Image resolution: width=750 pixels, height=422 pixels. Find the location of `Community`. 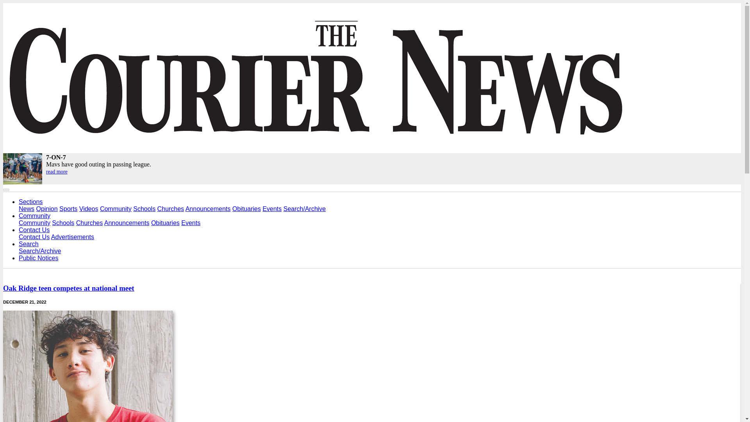

Community is located at coordinates (34, 216).